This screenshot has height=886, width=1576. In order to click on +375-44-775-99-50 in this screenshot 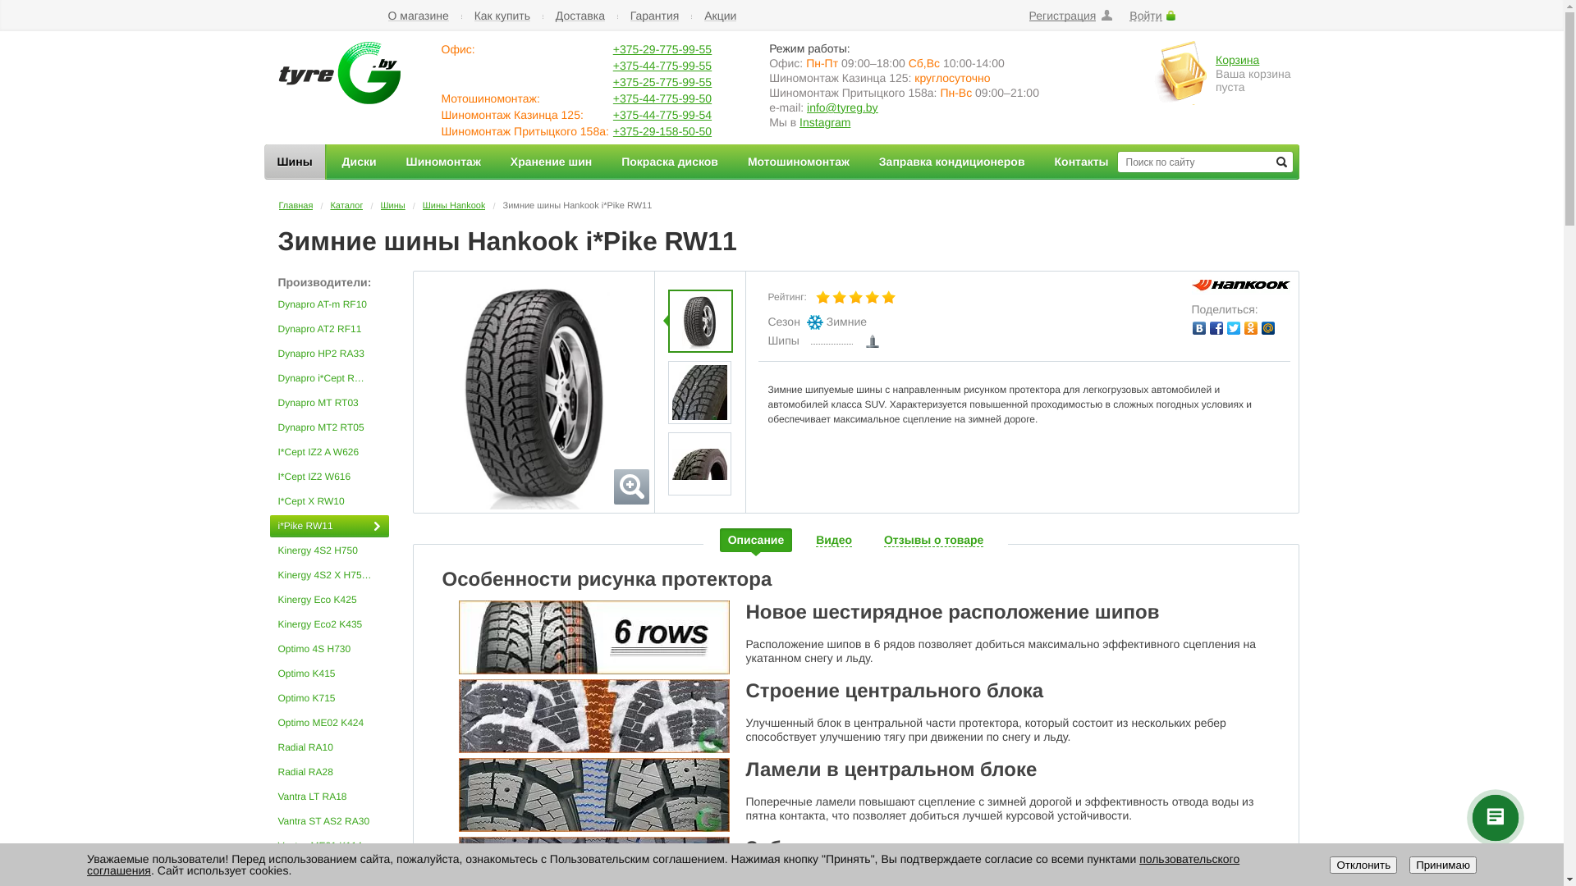, I will do `click(662, 98)`.